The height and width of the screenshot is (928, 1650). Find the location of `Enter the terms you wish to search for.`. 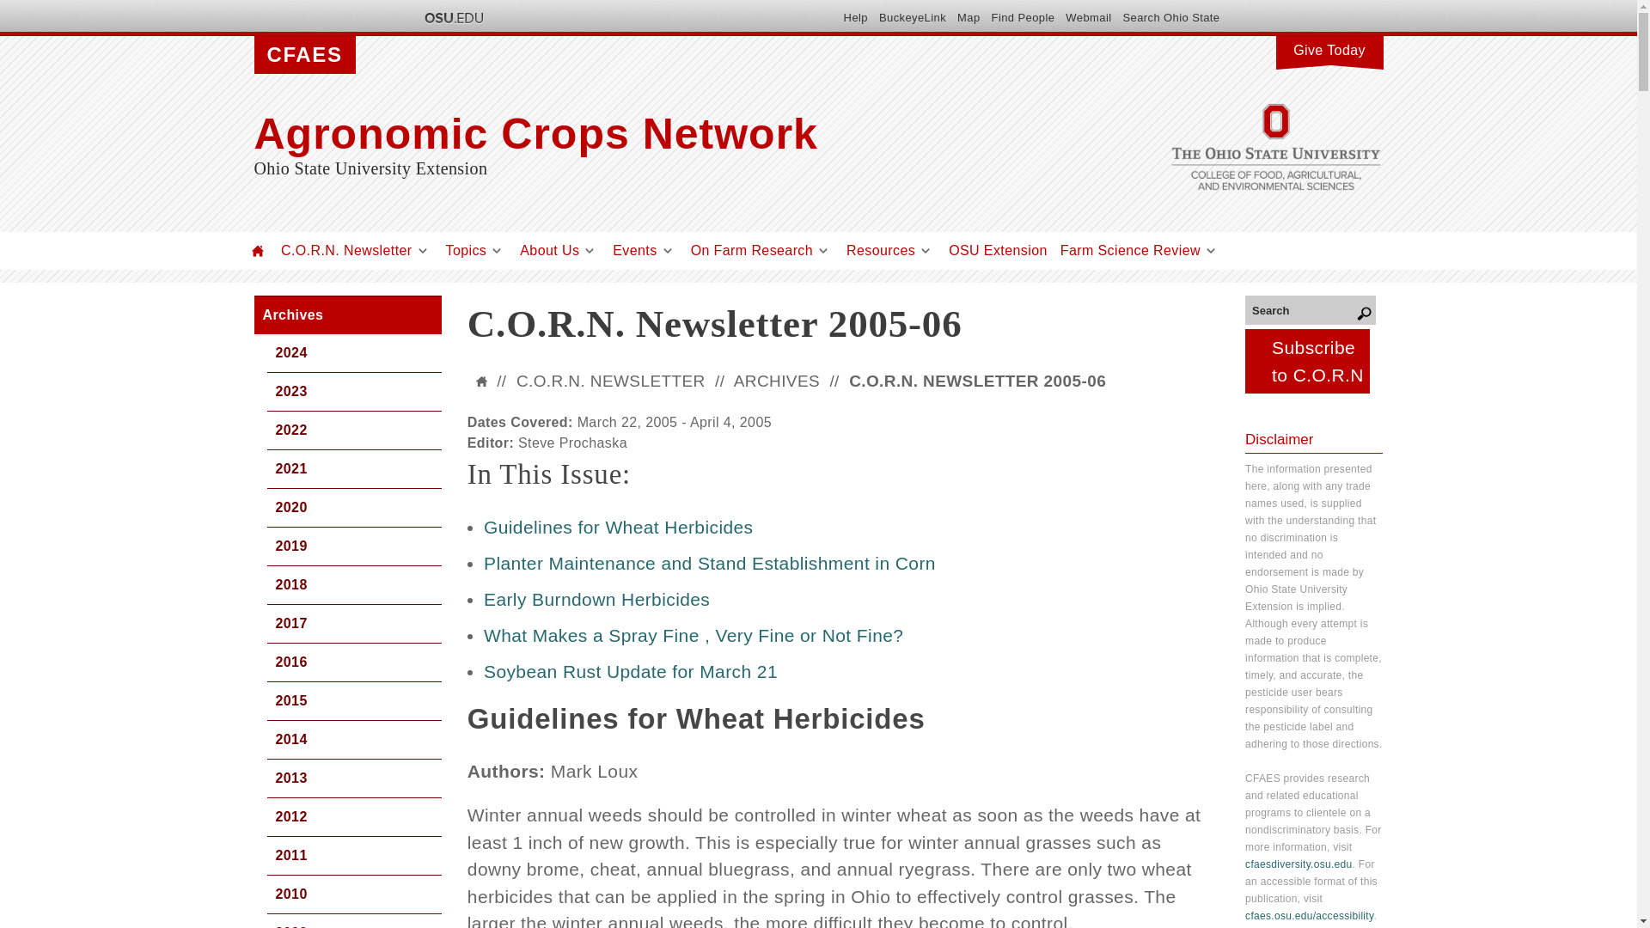

Enter the terms you wish to search for. is located at coordinates (1310, 309).